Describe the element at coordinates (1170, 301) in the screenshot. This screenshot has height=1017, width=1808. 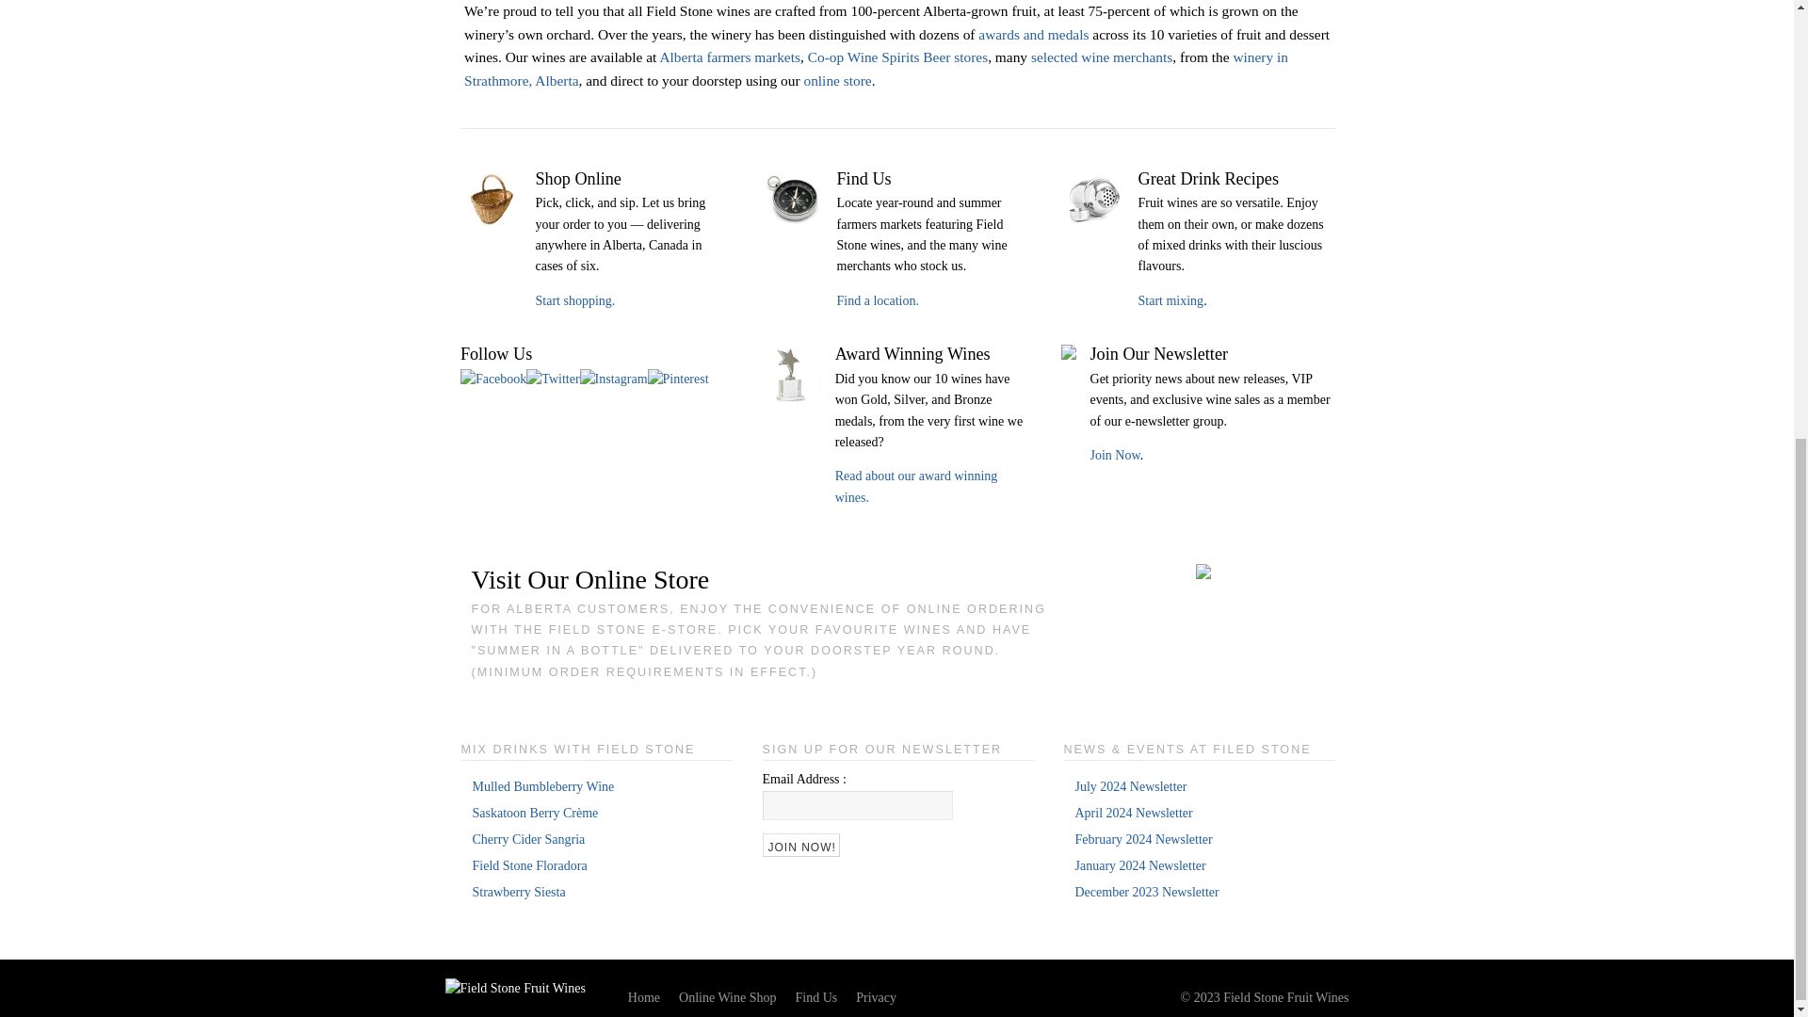
I see `Start mixing` at that location.